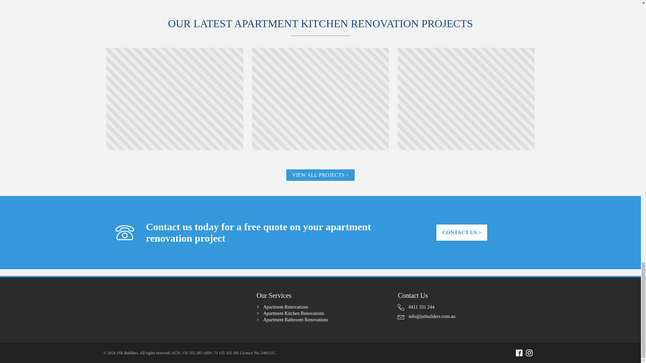 The height and width of the screenshot is (363, 646). I want to click on Apartment Renovations, so click(285, 307).